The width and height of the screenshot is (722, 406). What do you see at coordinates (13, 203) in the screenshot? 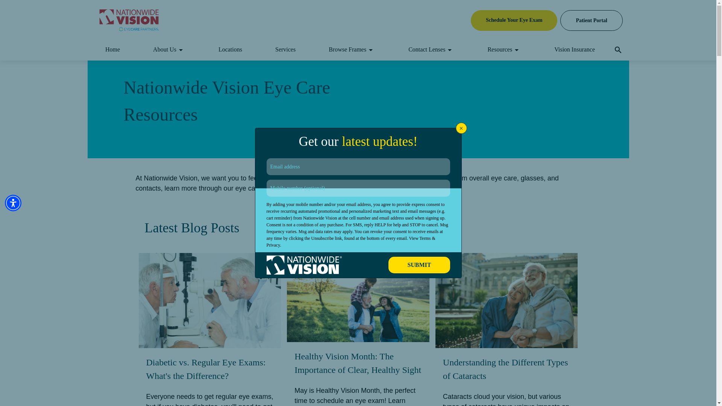
I see `Accessibility Menu` at bounding box center [13, 203].